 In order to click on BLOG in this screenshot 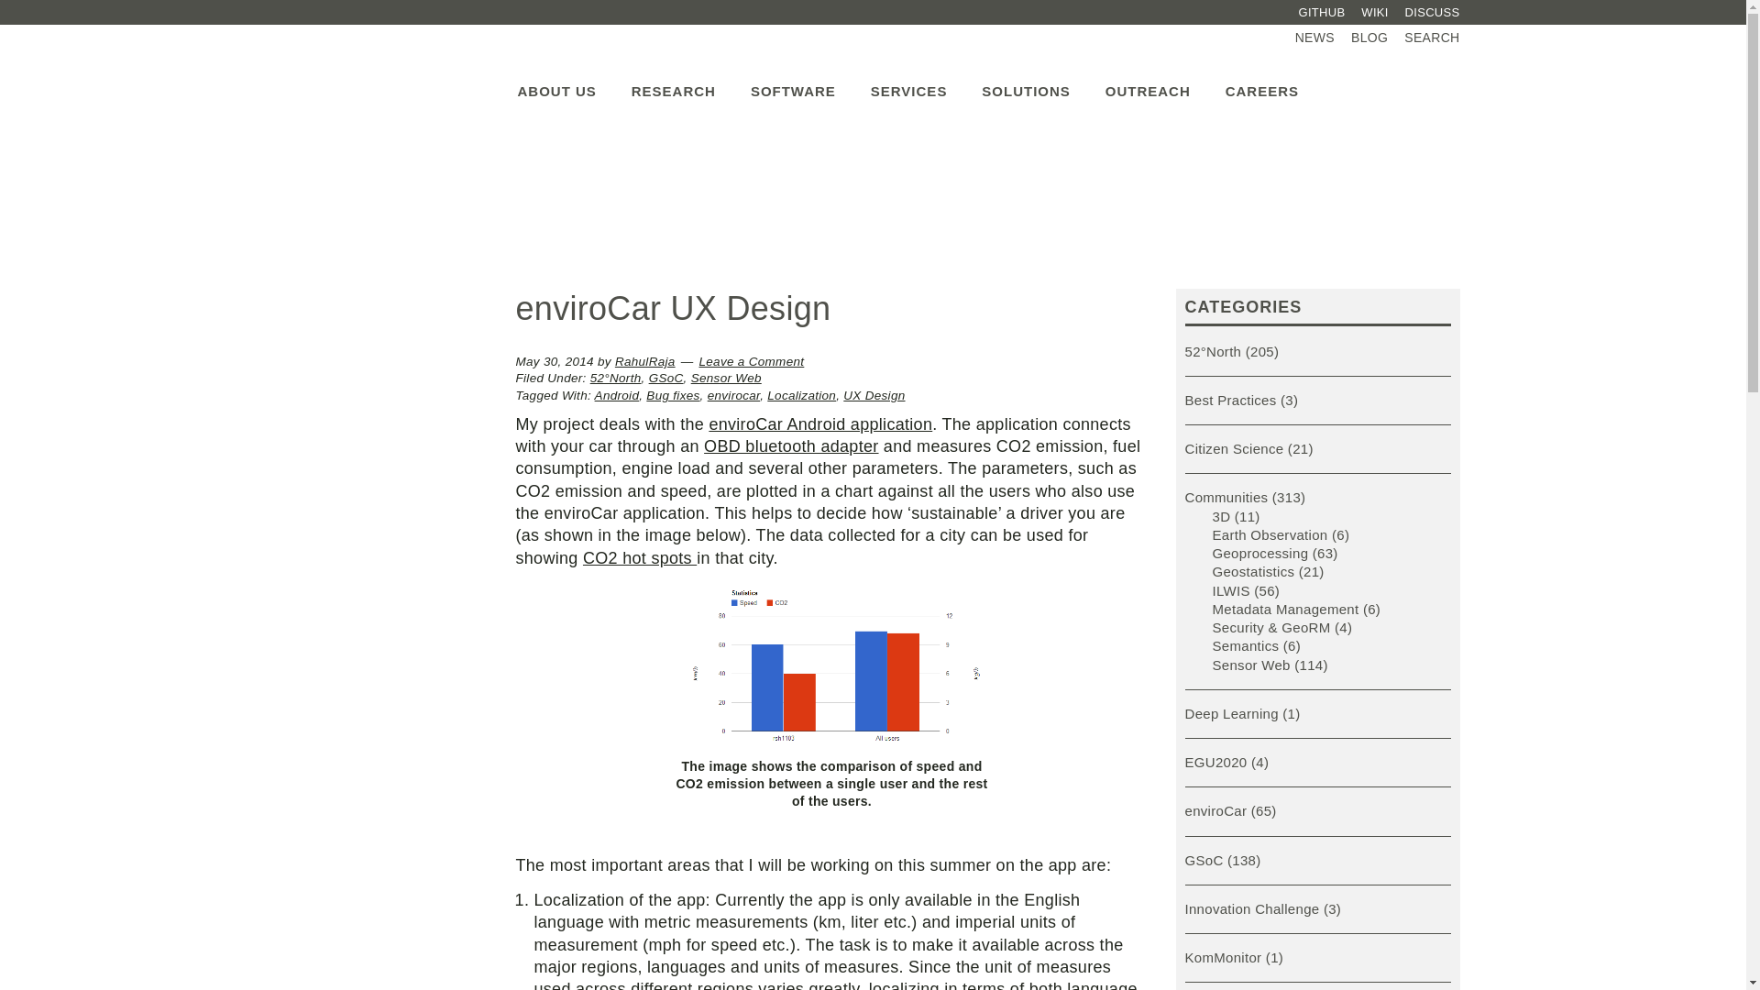, I will do `click(1369, 38)`.